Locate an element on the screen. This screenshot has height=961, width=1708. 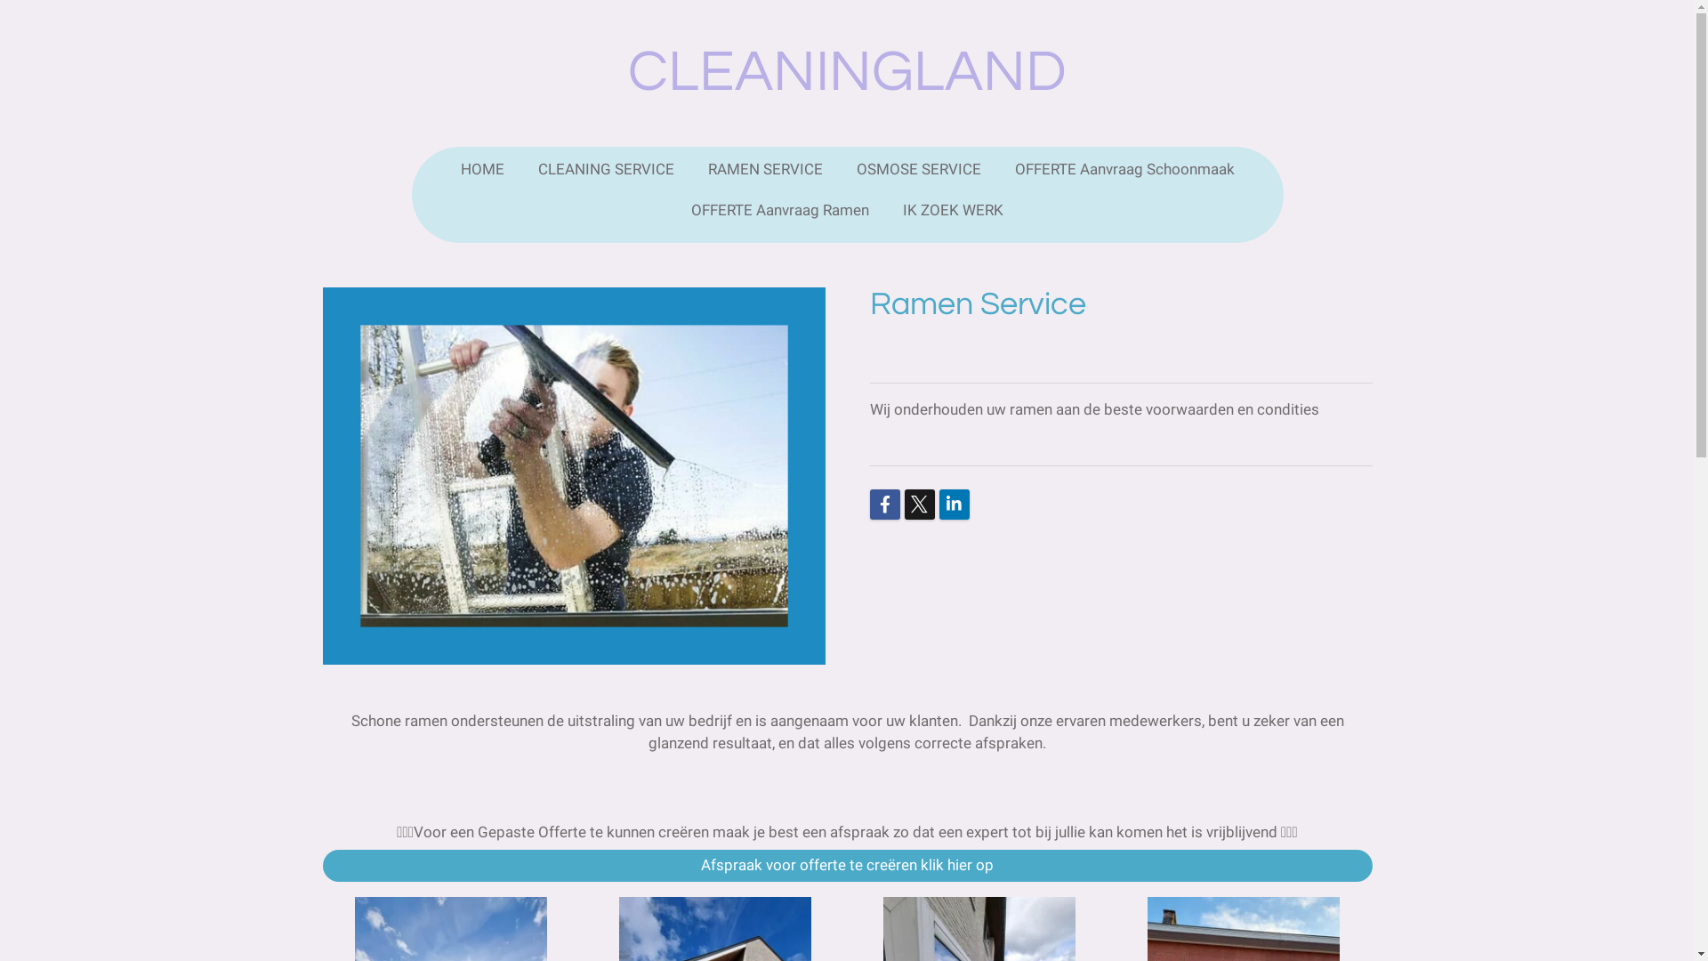
CLEANINGLAND is located at coordinates (847, 75).